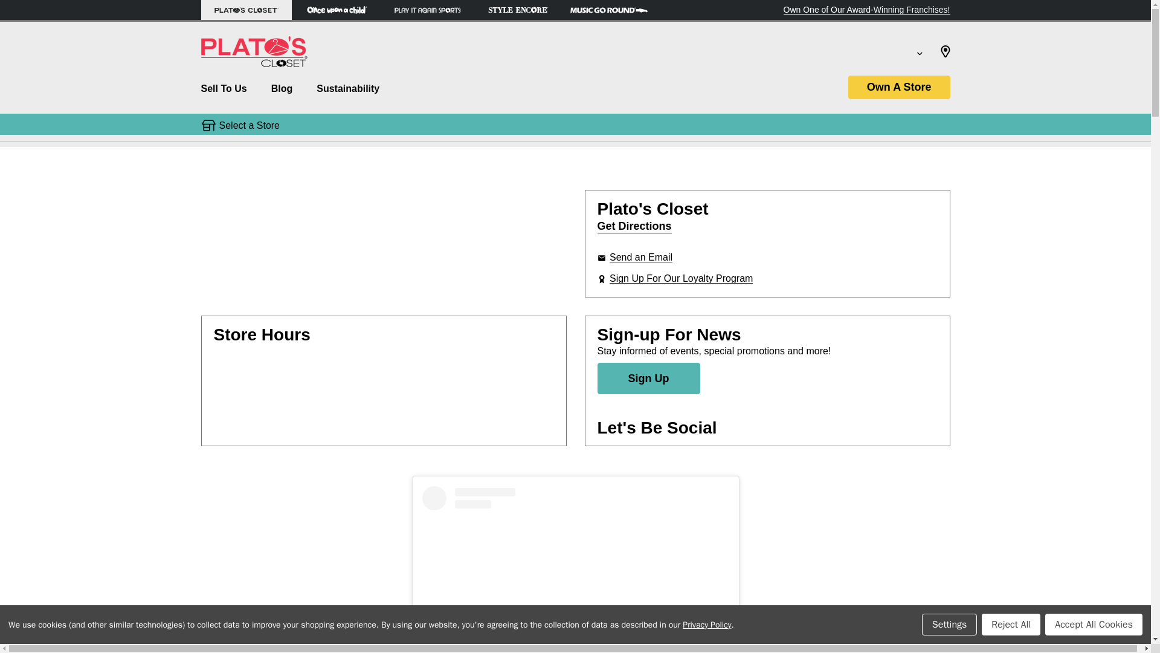  Describe the element at coordinates (427, 10) in the screenshot. I see `Play It Again Sports Store` at that location.